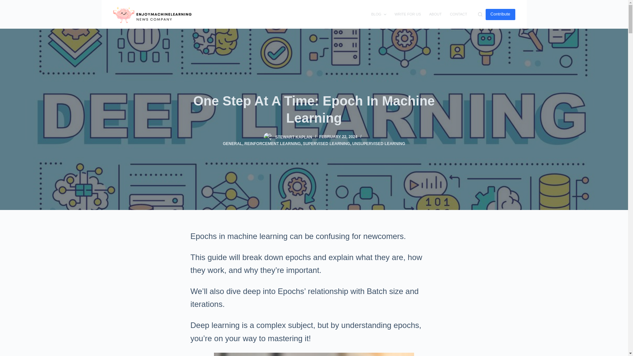  Describe the element at coordinates (293, 137) in the screenshot. I see `Posts by Stewart Kaplan` at that location.